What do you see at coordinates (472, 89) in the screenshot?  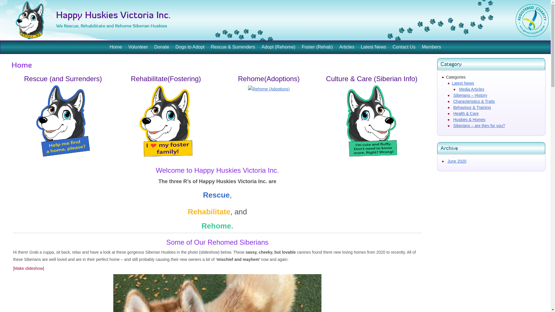 I see `Media Articles` at bounding box center [472, 89].